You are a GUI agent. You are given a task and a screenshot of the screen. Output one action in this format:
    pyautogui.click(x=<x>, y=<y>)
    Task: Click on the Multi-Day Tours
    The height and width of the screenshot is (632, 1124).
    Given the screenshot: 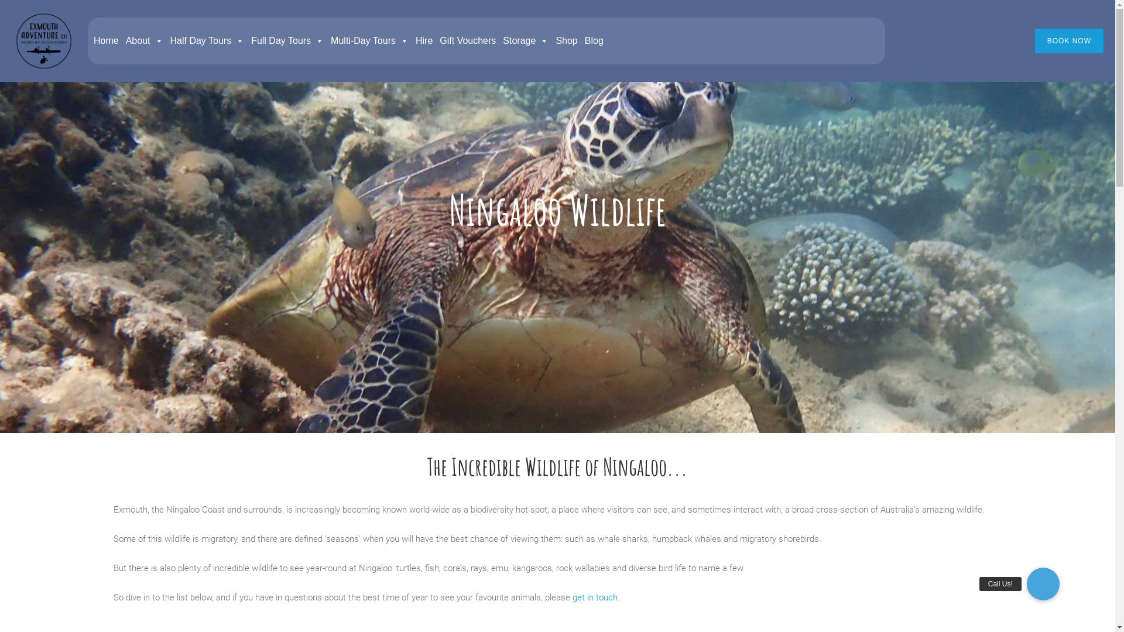 What is the action you would take?
    pyautogui.click(x=370, y=41)
    